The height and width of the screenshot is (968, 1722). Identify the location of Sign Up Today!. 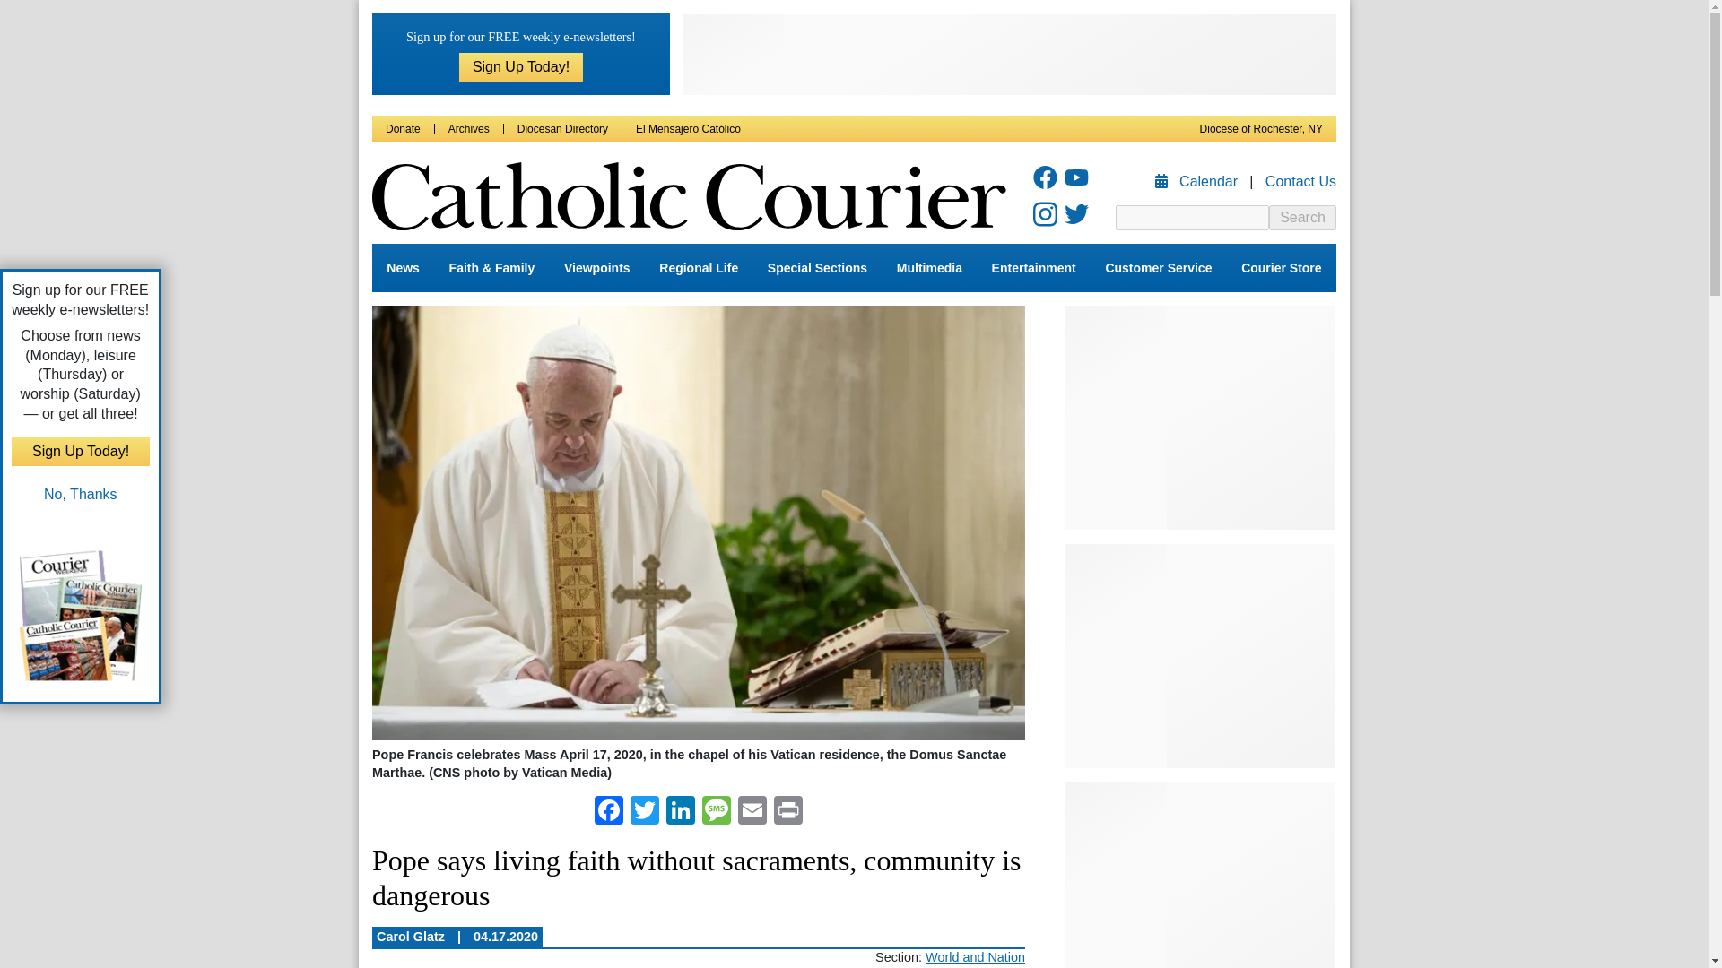
(521, 66).